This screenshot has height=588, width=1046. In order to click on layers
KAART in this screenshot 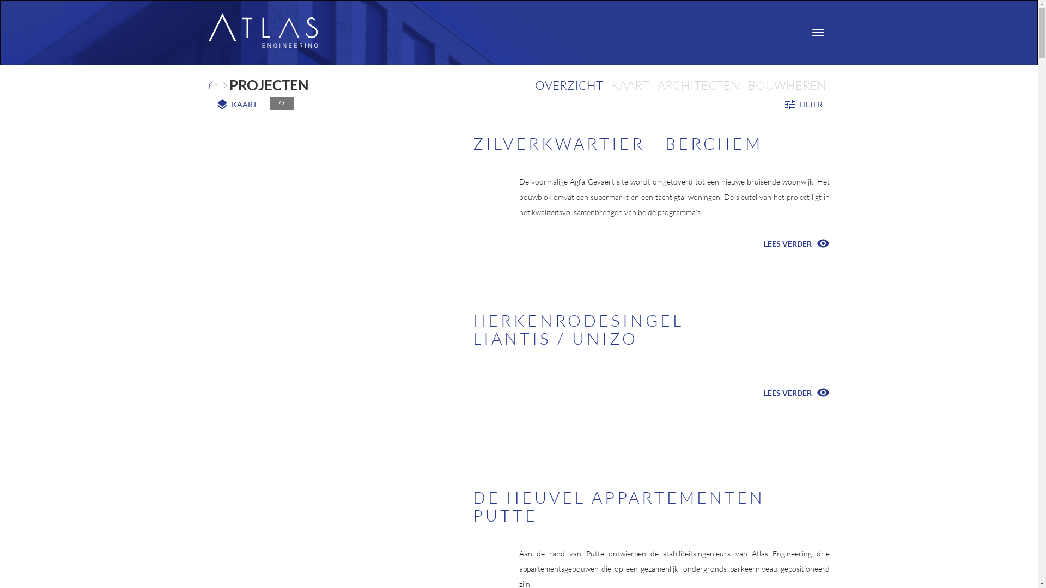, I will do `click(236, 105)`.